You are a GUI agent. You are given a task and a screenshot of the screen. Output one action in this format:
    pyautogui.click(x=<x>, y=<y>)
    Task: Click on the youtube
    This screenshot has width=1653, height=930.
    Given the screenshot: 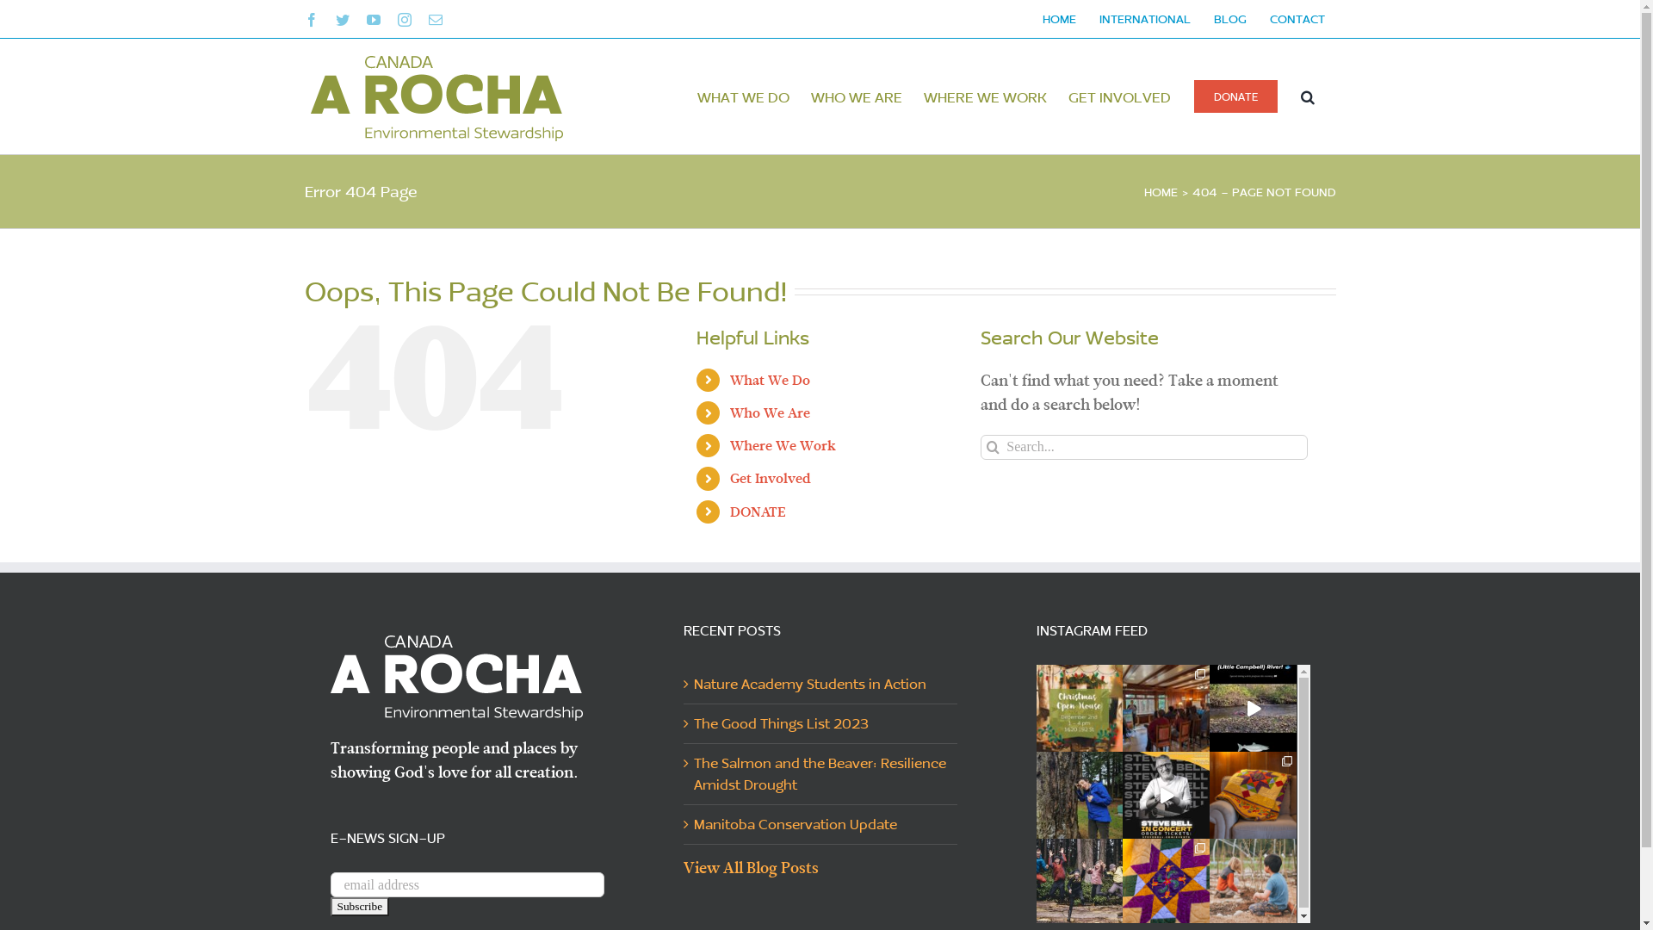 What is the action you would take?
    pyautogui.click(x=374, y=20)
    